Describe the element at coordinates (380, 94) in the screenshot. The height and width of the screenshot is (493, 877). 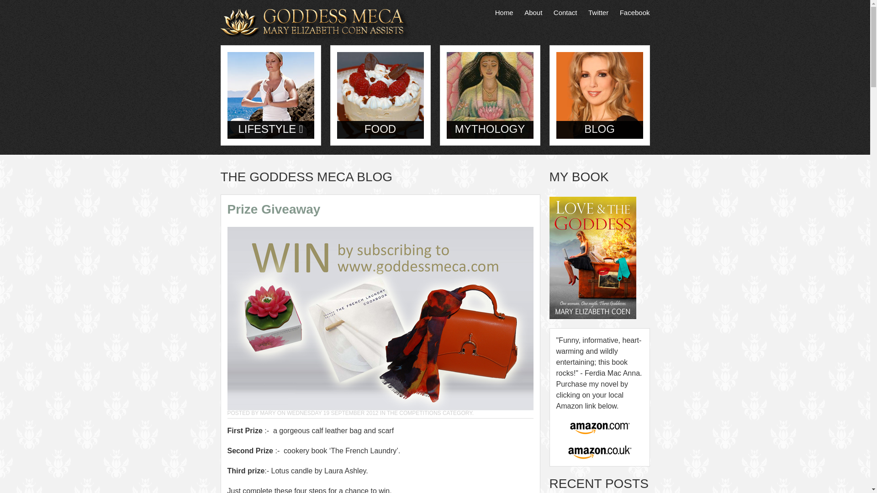
I see `FOOD` at that location.